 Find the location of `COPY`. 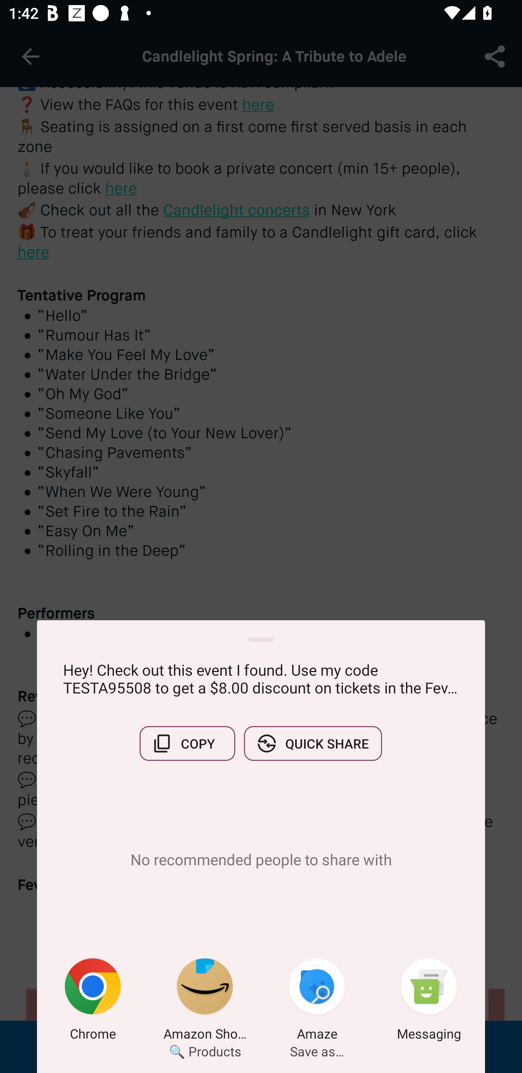

COPY is located at coordinates (187, 743).